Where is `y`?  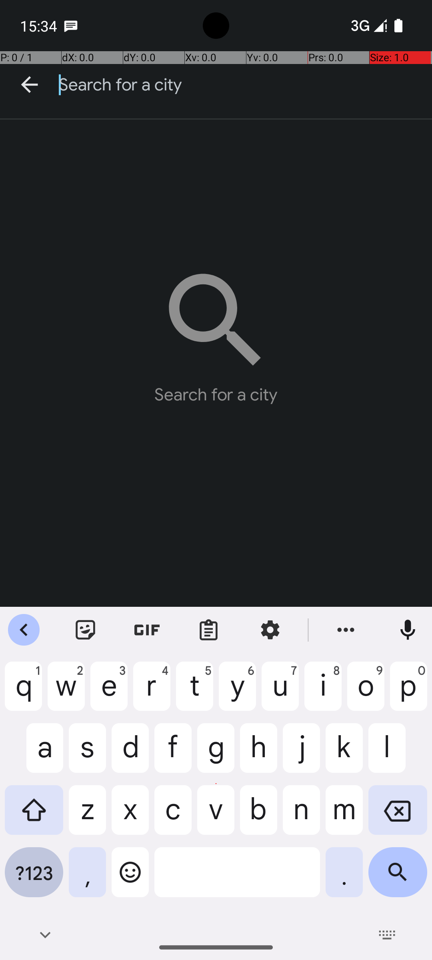 y is located at coordinates (238, 692).